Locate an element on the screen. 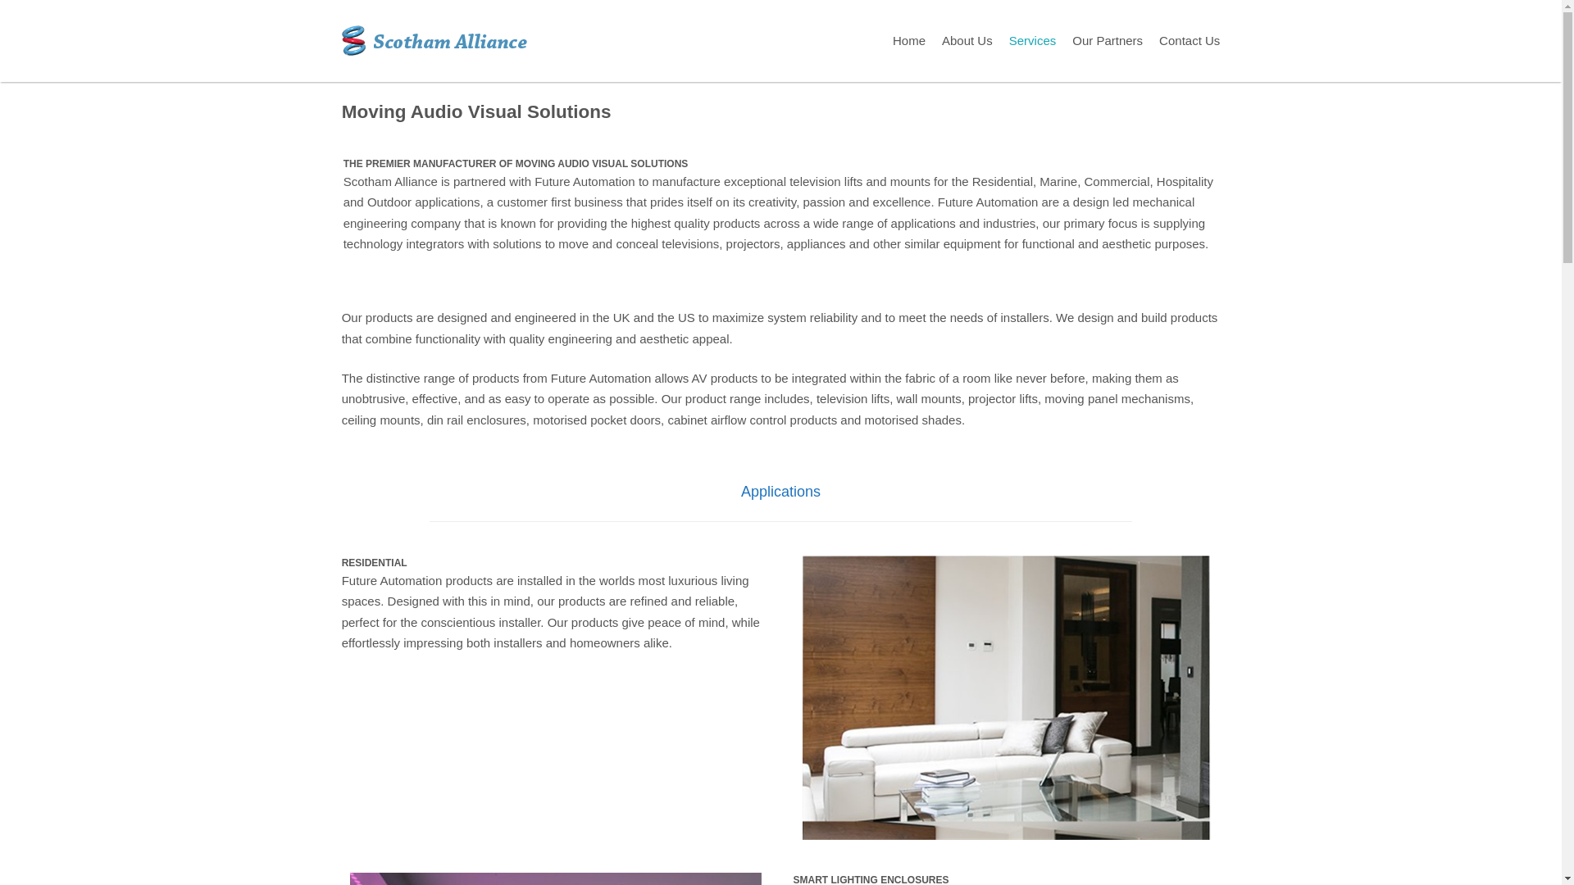  Services is located at coordinates (1032, 41).